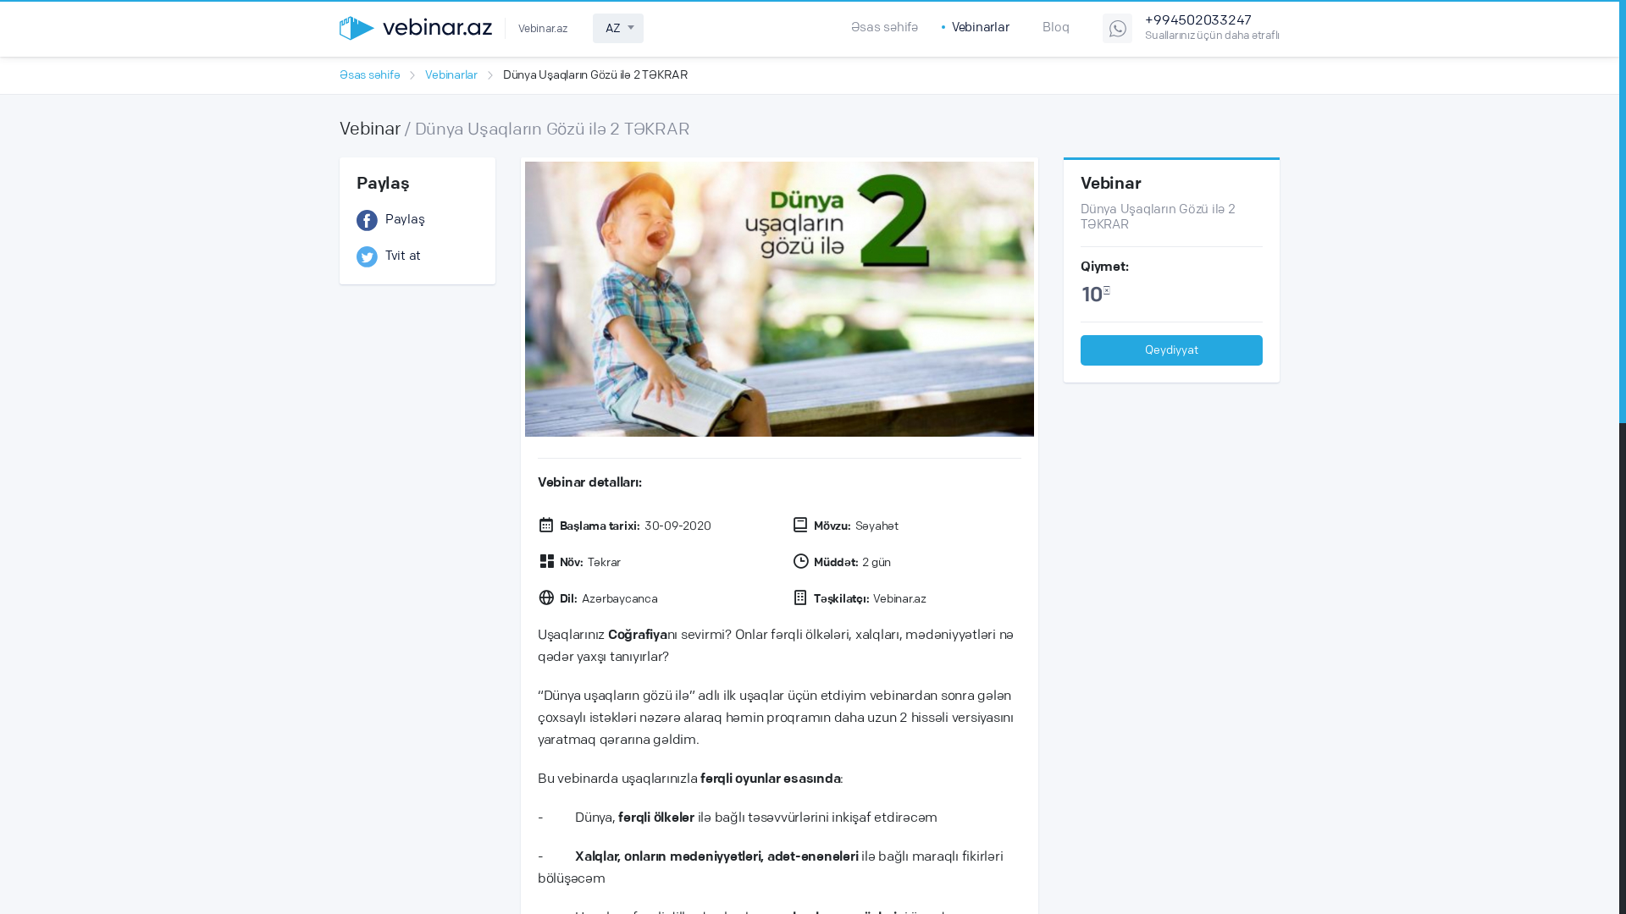 The height and width of the screenshot is (914, 1626). What do you see at coordinates (981, 28) in the screenshot?
I see `Vebinarlar` at bounding box center [981, 28].